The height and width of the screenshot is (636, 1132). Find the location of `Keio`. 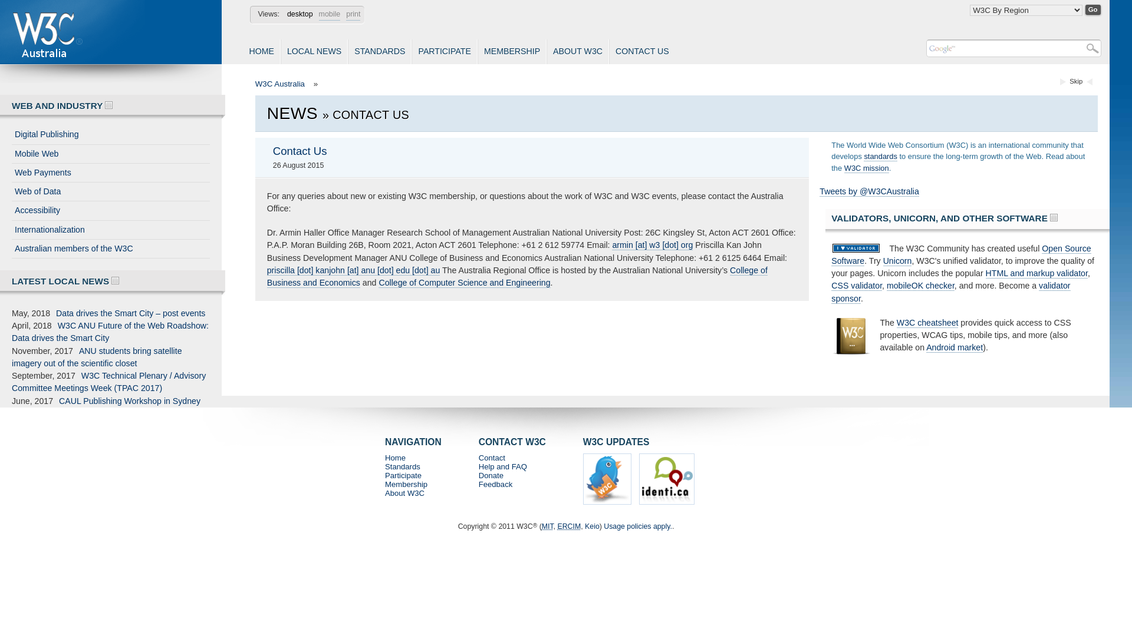

Keio is located at coordinates (592, 526).